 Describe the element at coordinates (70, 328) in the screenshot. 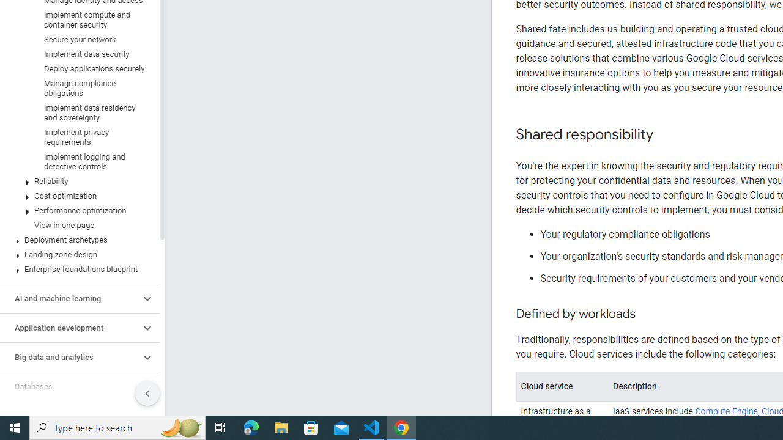

I see `Application development` at that location.